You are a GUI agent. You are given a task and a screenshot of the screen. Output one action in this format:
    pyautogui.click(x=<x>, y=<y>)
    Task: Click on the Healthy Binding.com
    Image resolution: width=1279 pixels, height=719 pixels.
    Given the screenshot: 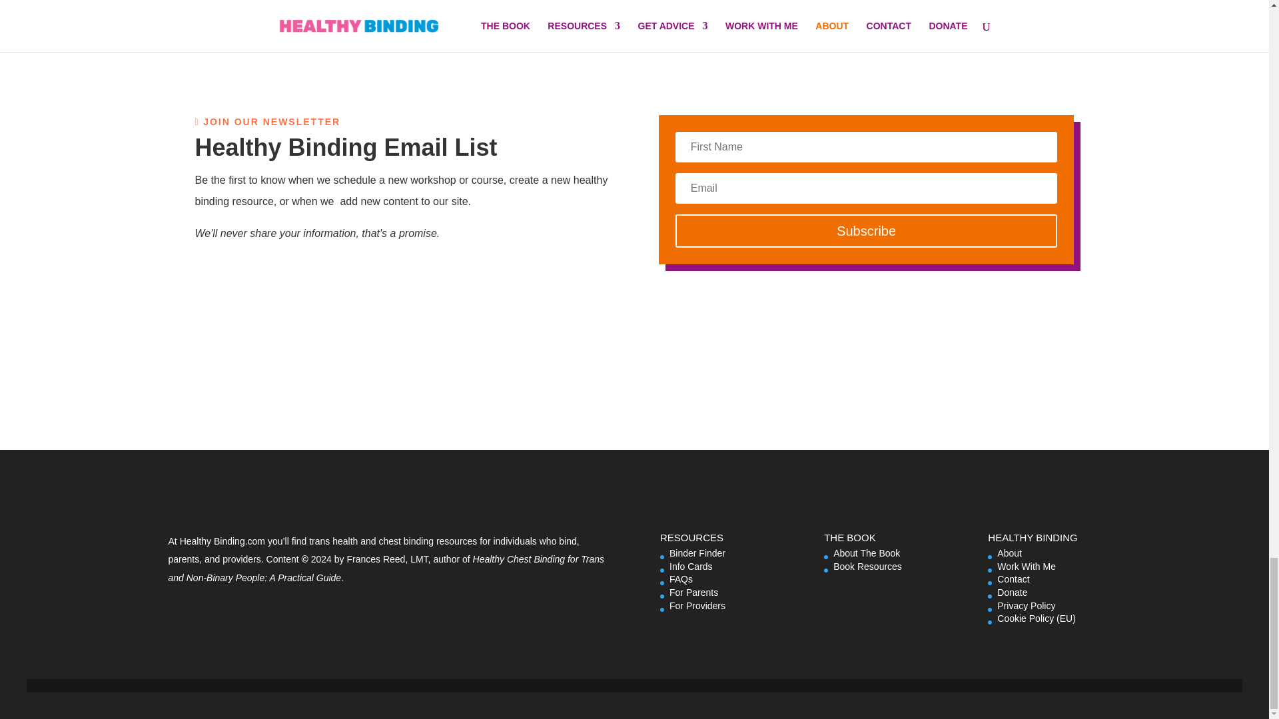 What is the action you would take?
    pyautogui.click(x=222, y=541)
    